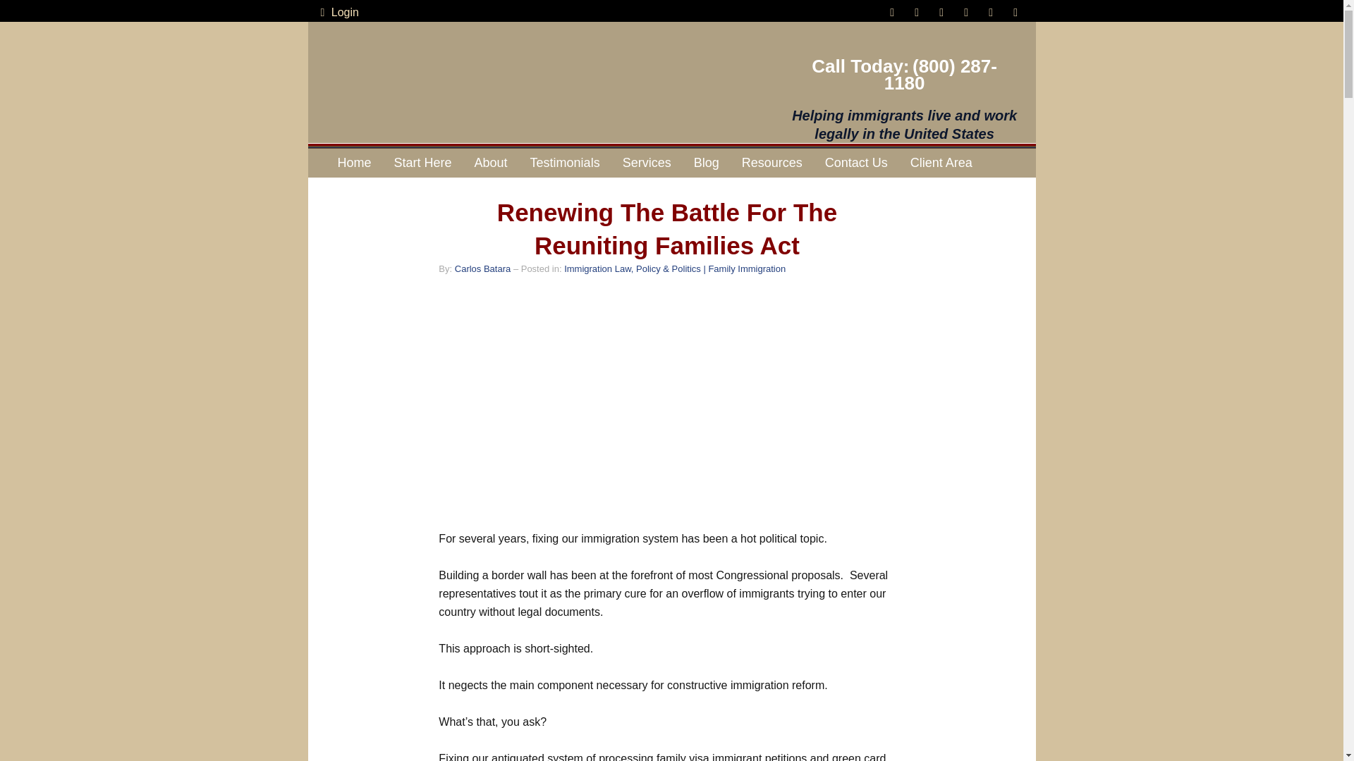  I want to click on Client Area, so click(941, 162).